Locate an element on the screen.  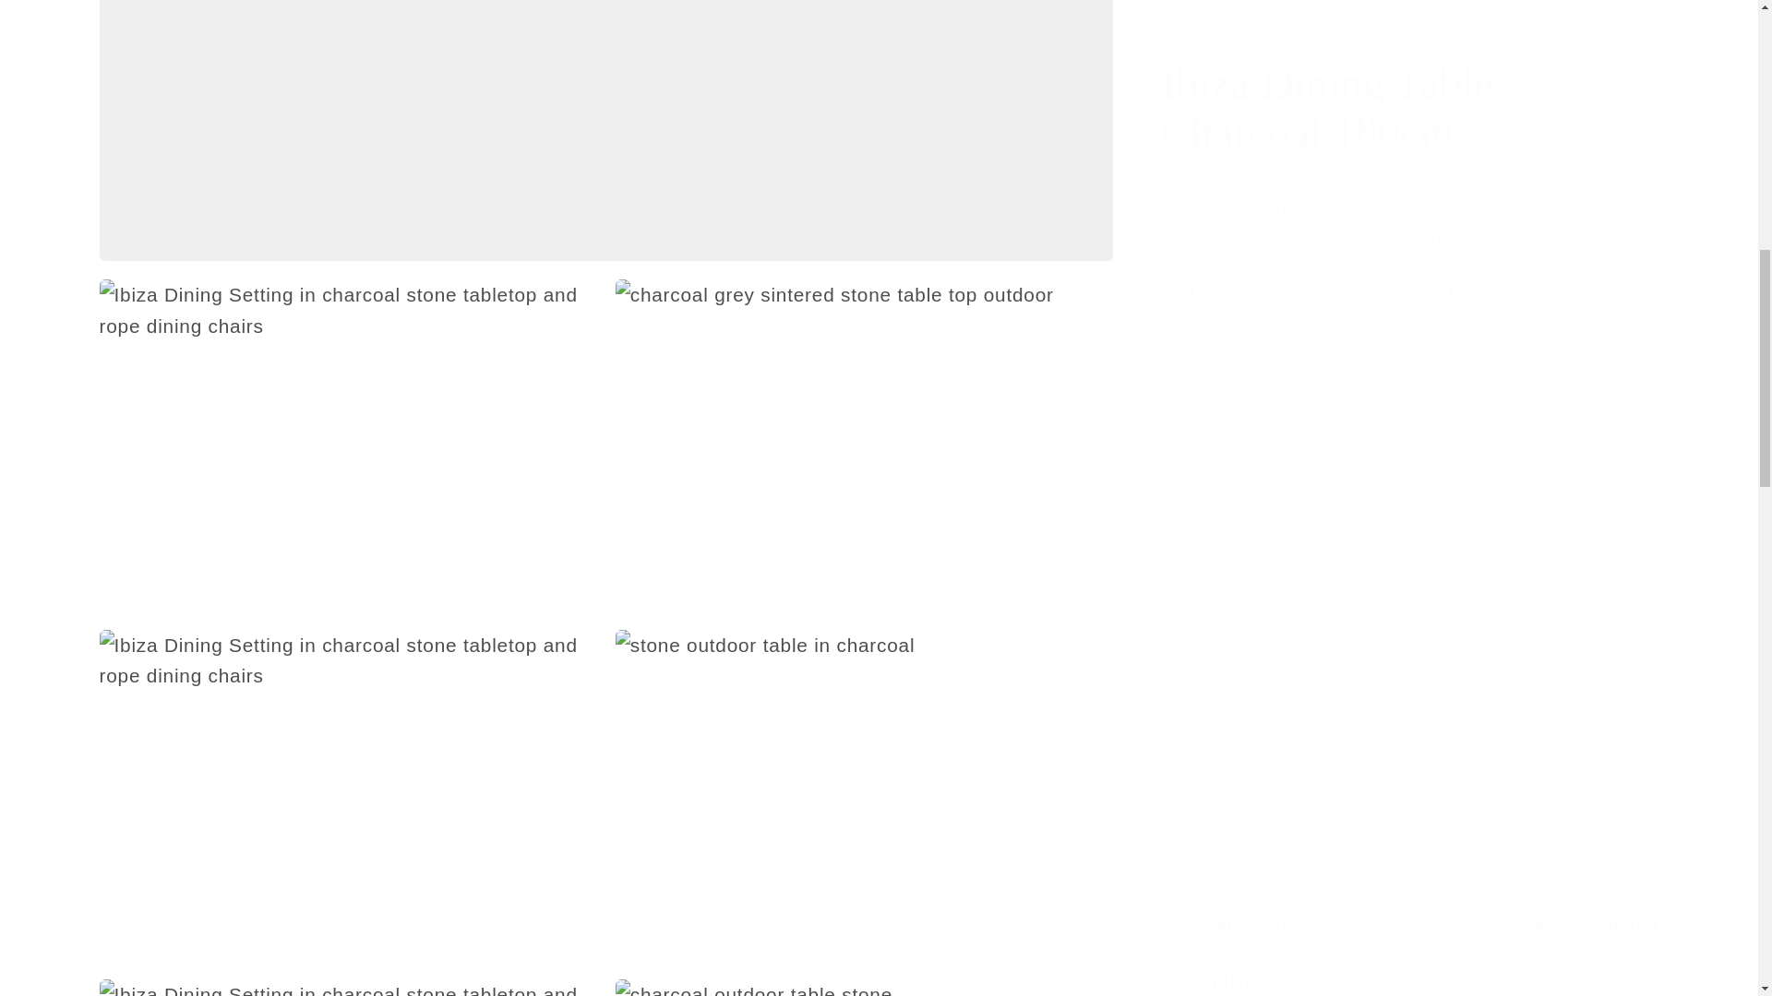
Open media 2 in modal is located at coordinates (348, 421).